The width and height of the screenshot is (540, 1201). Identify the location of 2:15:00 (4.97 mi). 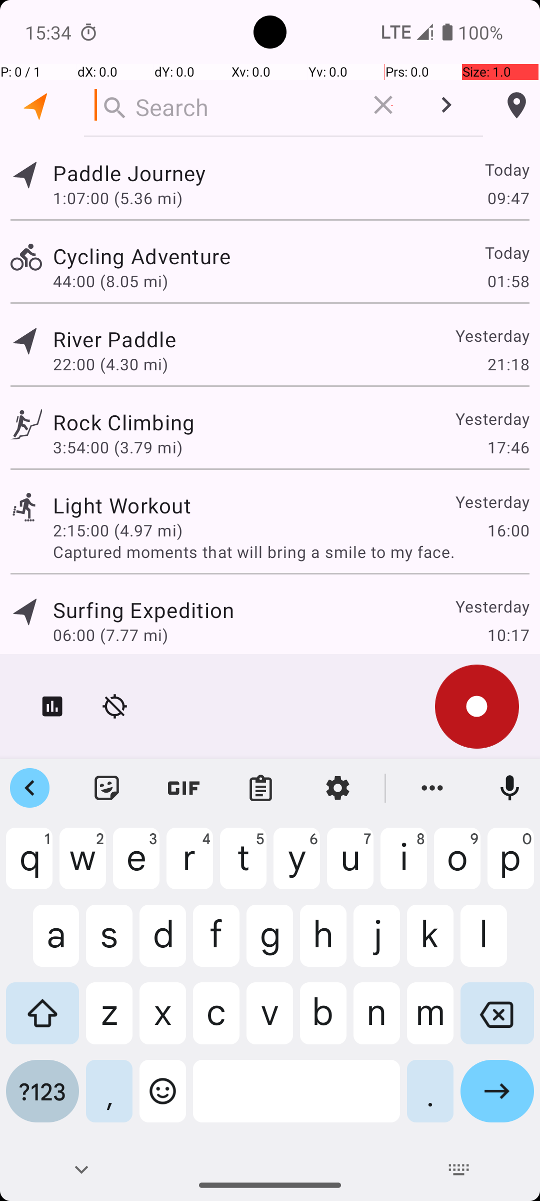
(118, 530).